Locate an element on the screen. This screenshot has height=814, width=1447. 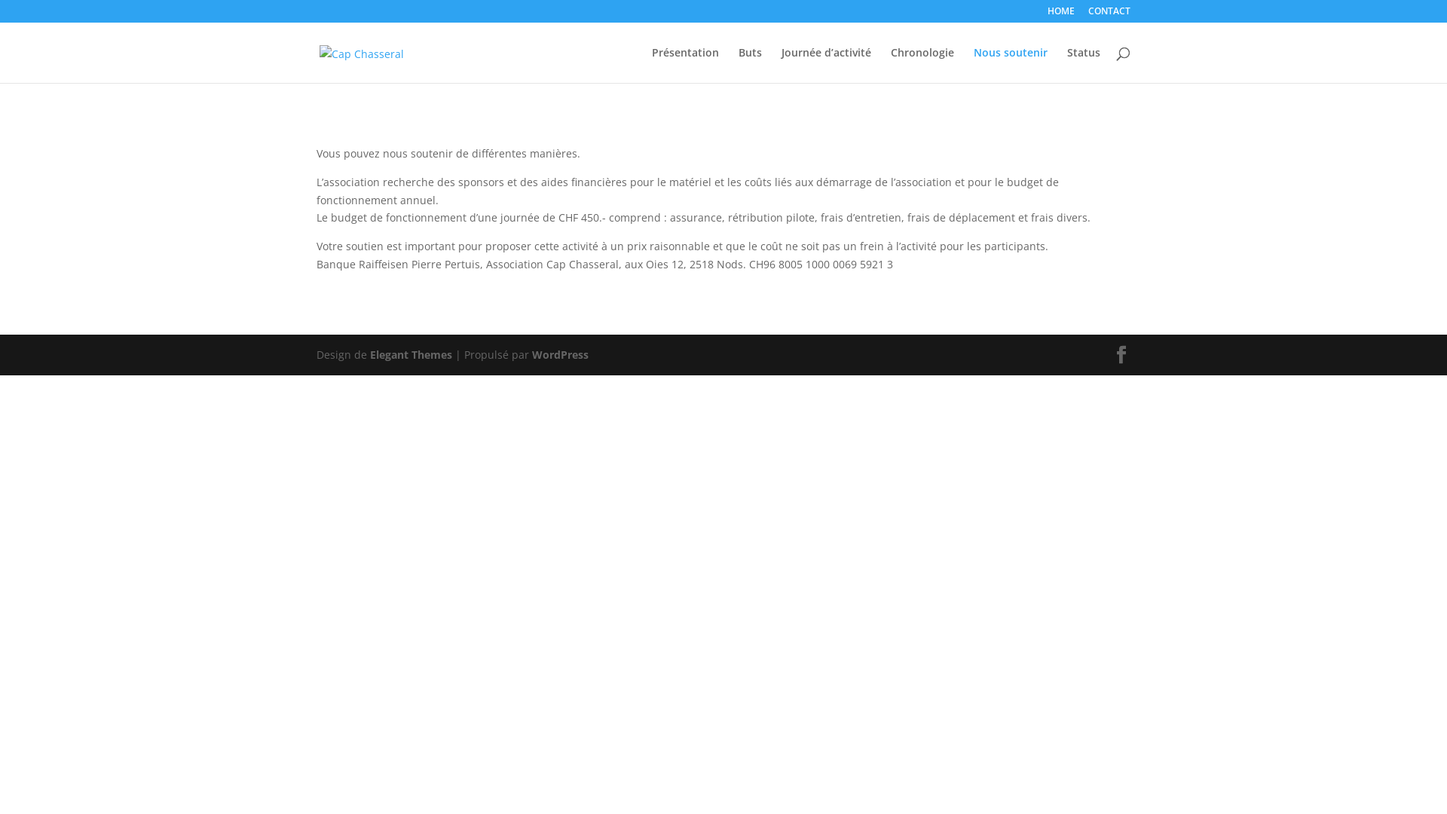
Status is located at coordinates (1084, 65).